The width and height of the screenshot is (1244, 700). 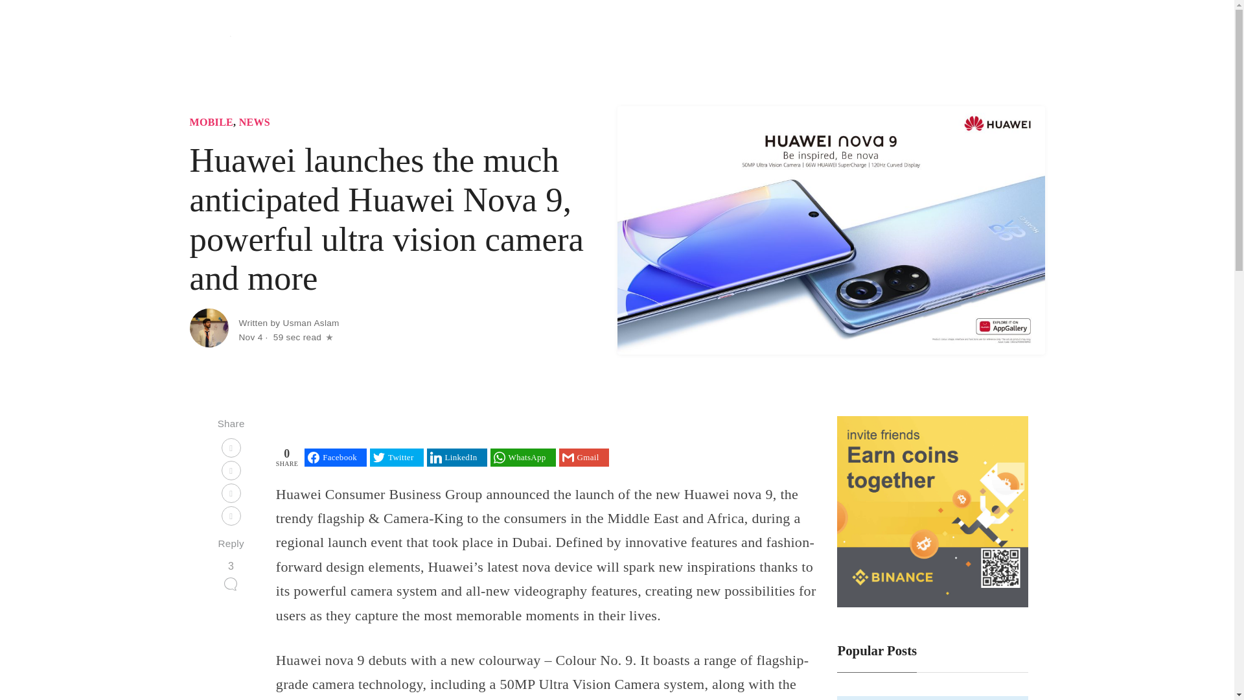 I want to click on Mobile, so click(x=831, y=42).